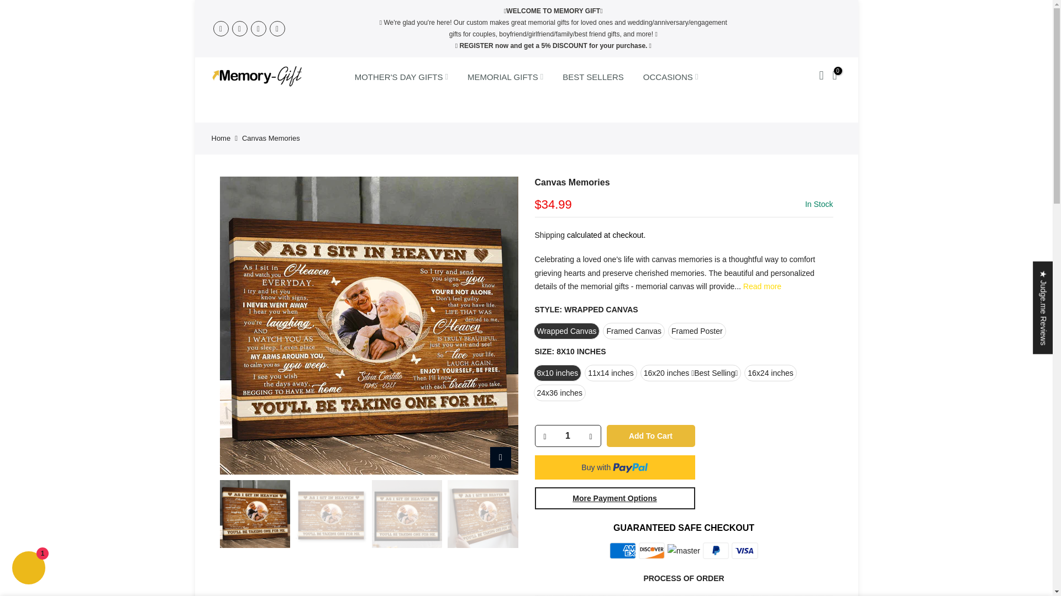  Describe the element at coordinates (401, 76) in the screenshot. I see `MOTHER'S DAY GIFTS` at that location.